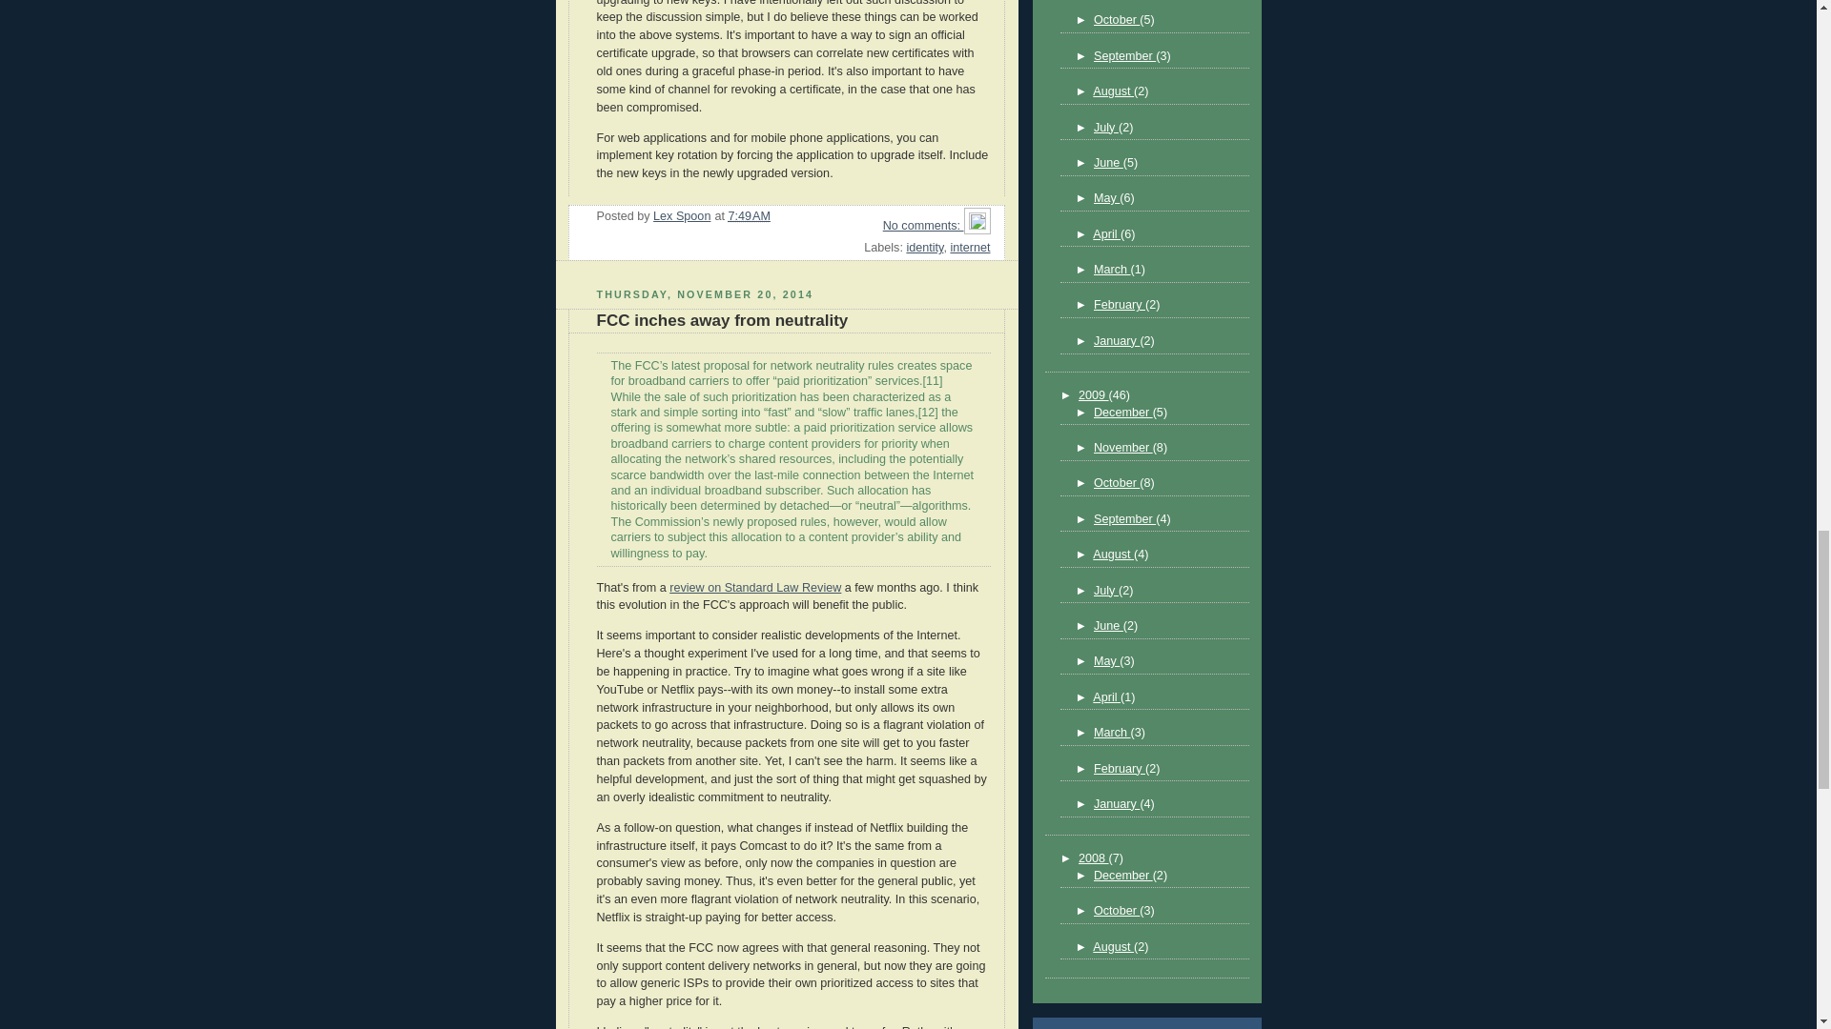  Describe the element at coordinates (924, 247) in the screenshot. I see `identity` at that location.